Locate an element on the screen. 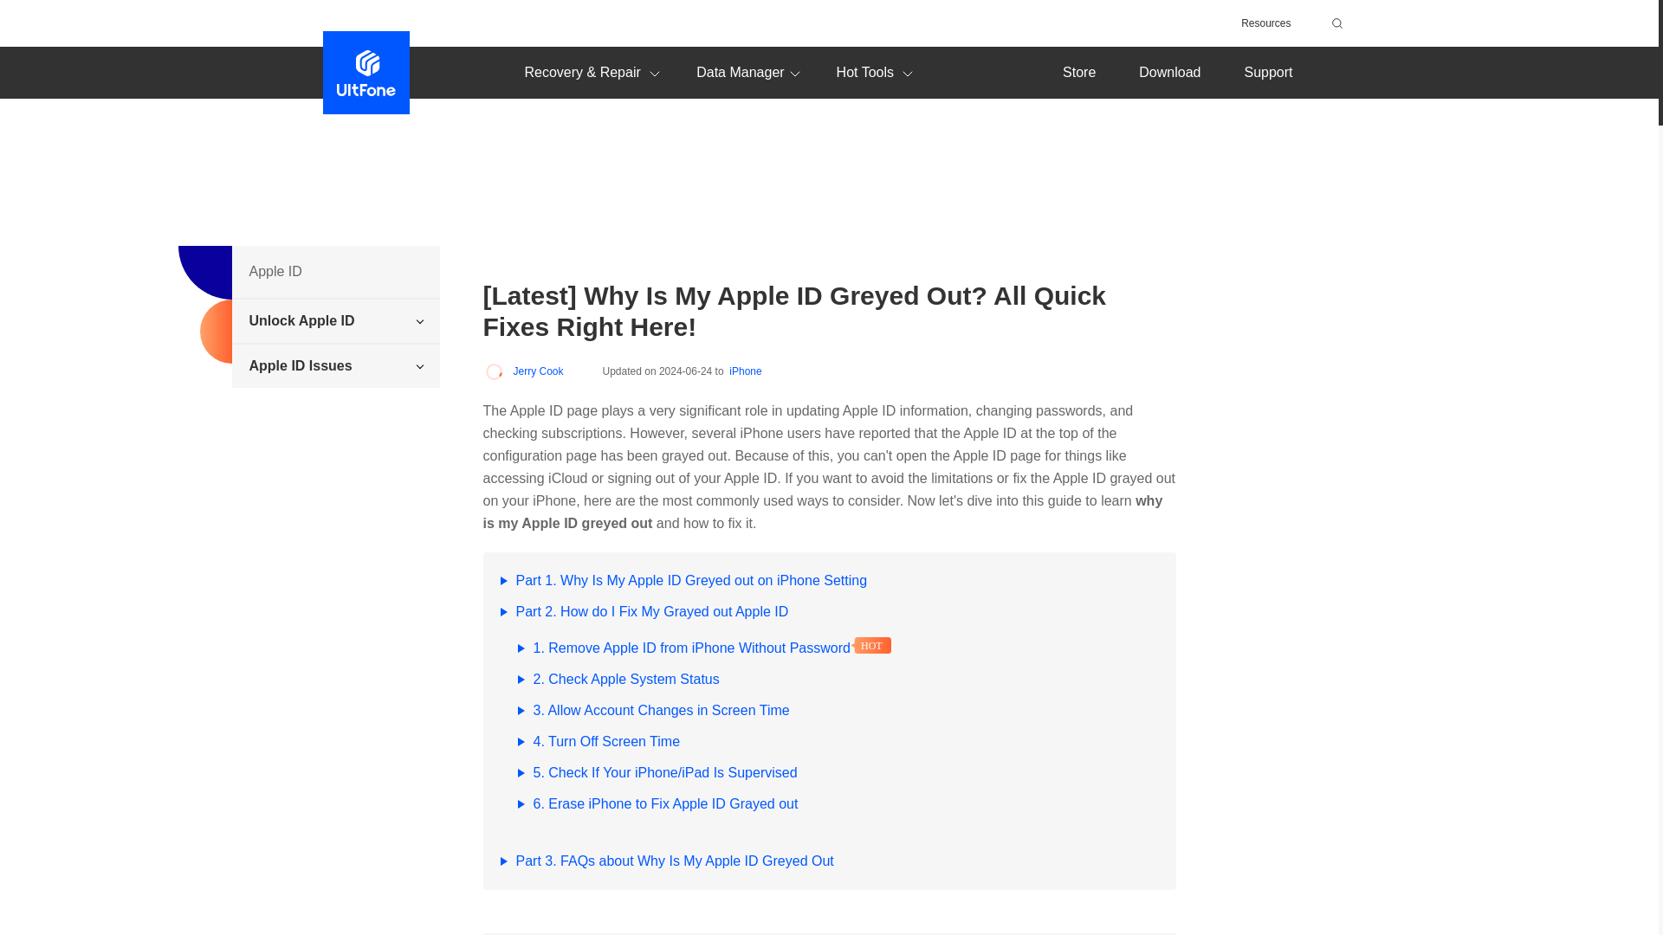 This screenshot has width=1663, height=935. Download is located at coordinates (1169, 71).